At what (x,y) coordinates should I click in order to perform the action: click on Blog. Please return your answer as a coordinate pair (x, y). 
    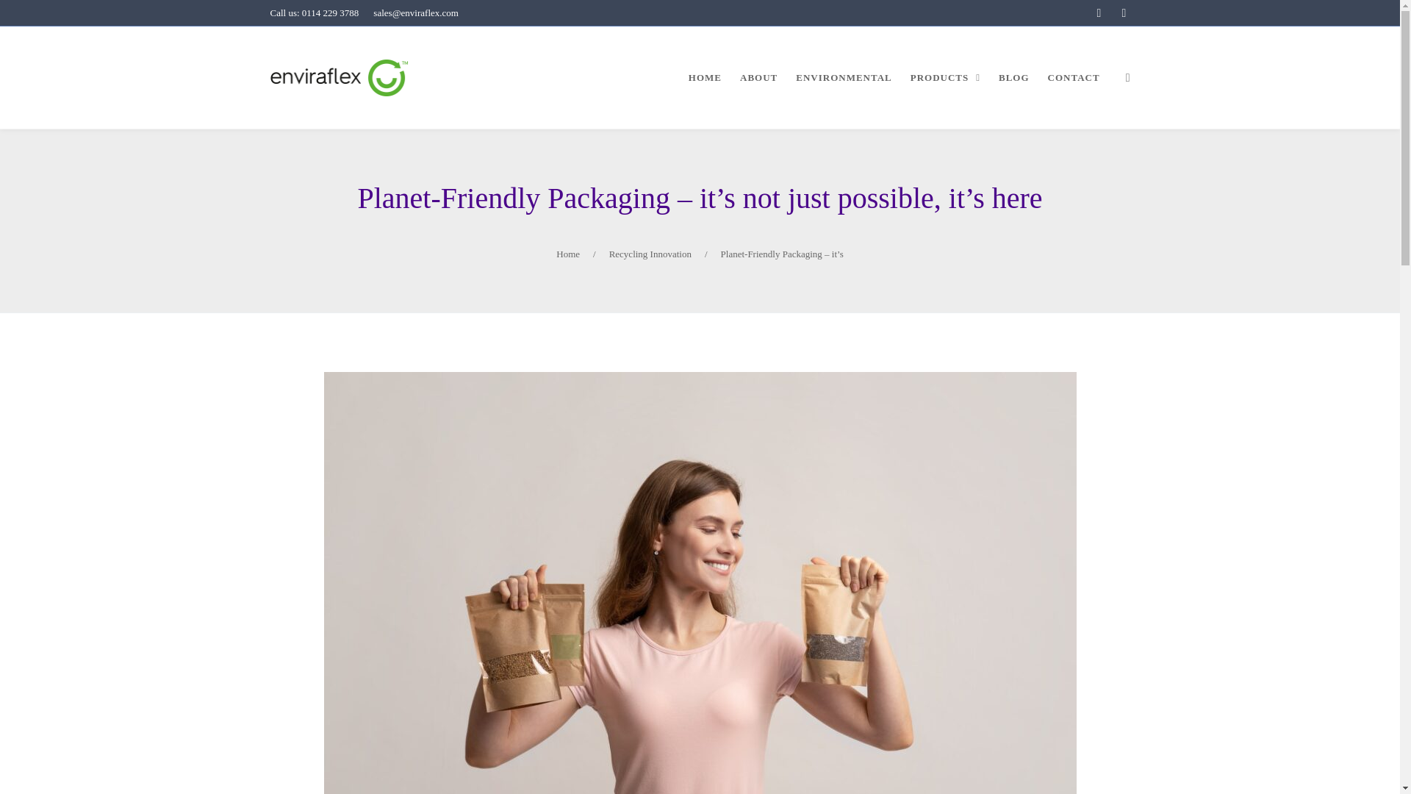
    Looking at the image, I should click on (501, 649).